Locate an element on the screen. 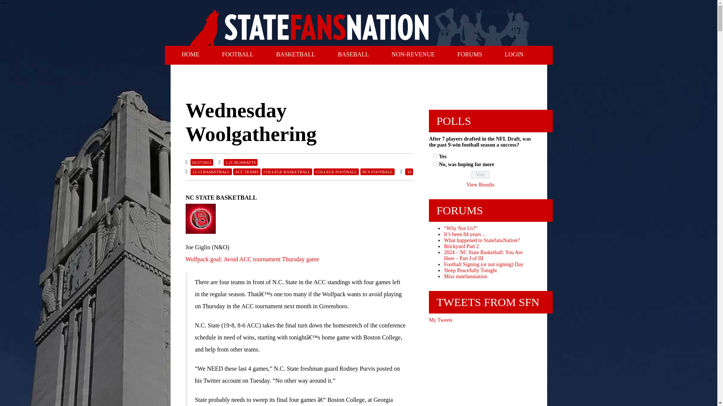 The width and height of the screenshot is (723, 406). Permalink to Wednesday Woolgathering is located at coordinates (202, 162).